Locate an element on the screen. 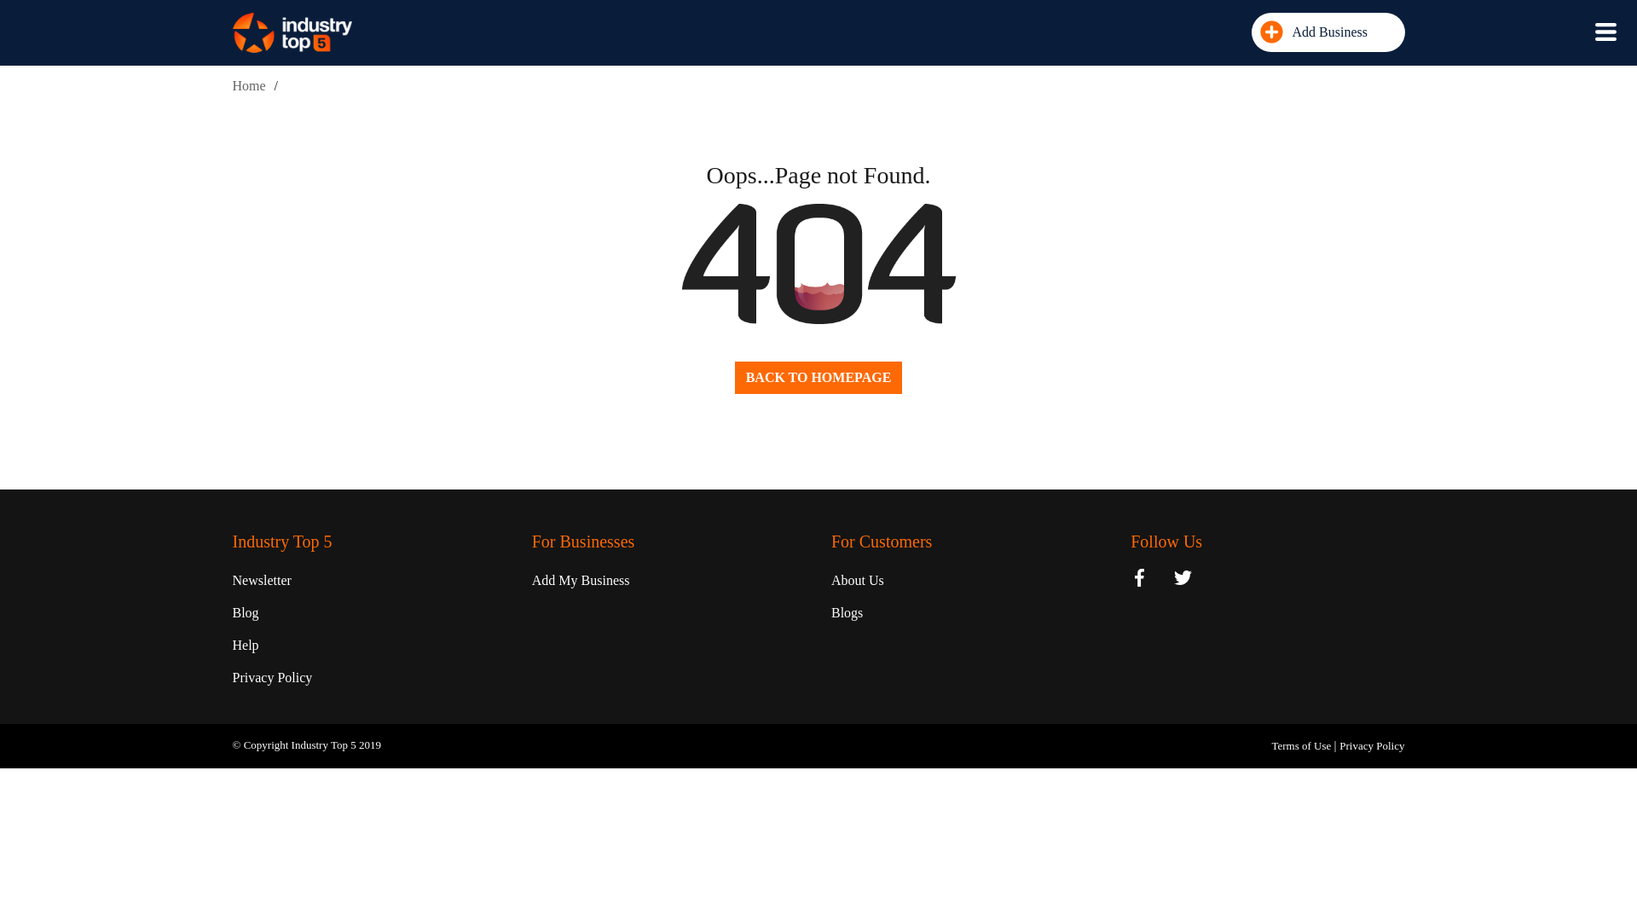  Privacy Policy is located at coordinates (1371, 745).